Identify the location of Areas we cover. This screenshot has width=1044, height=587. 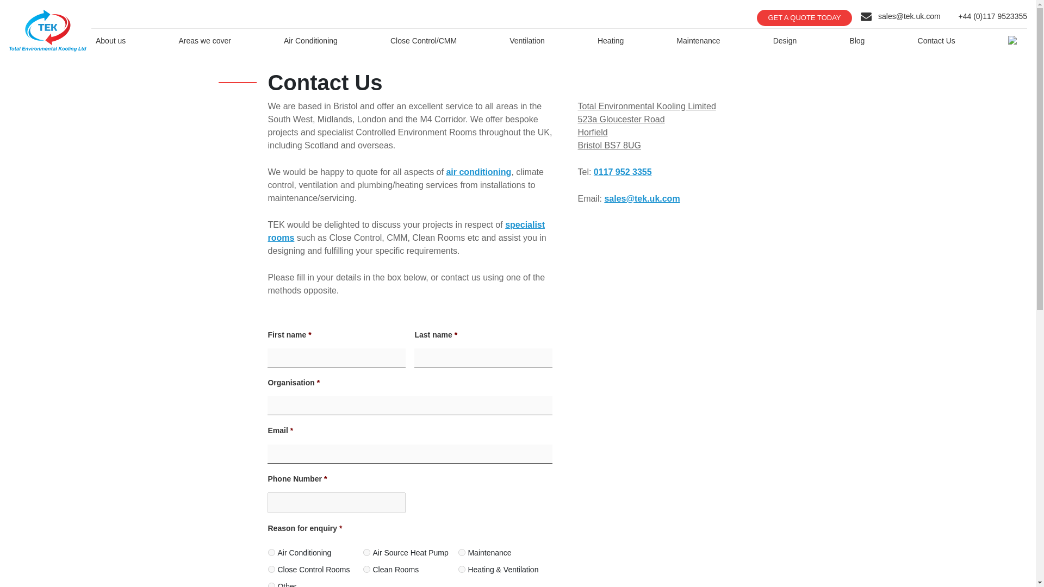
(204, 41).